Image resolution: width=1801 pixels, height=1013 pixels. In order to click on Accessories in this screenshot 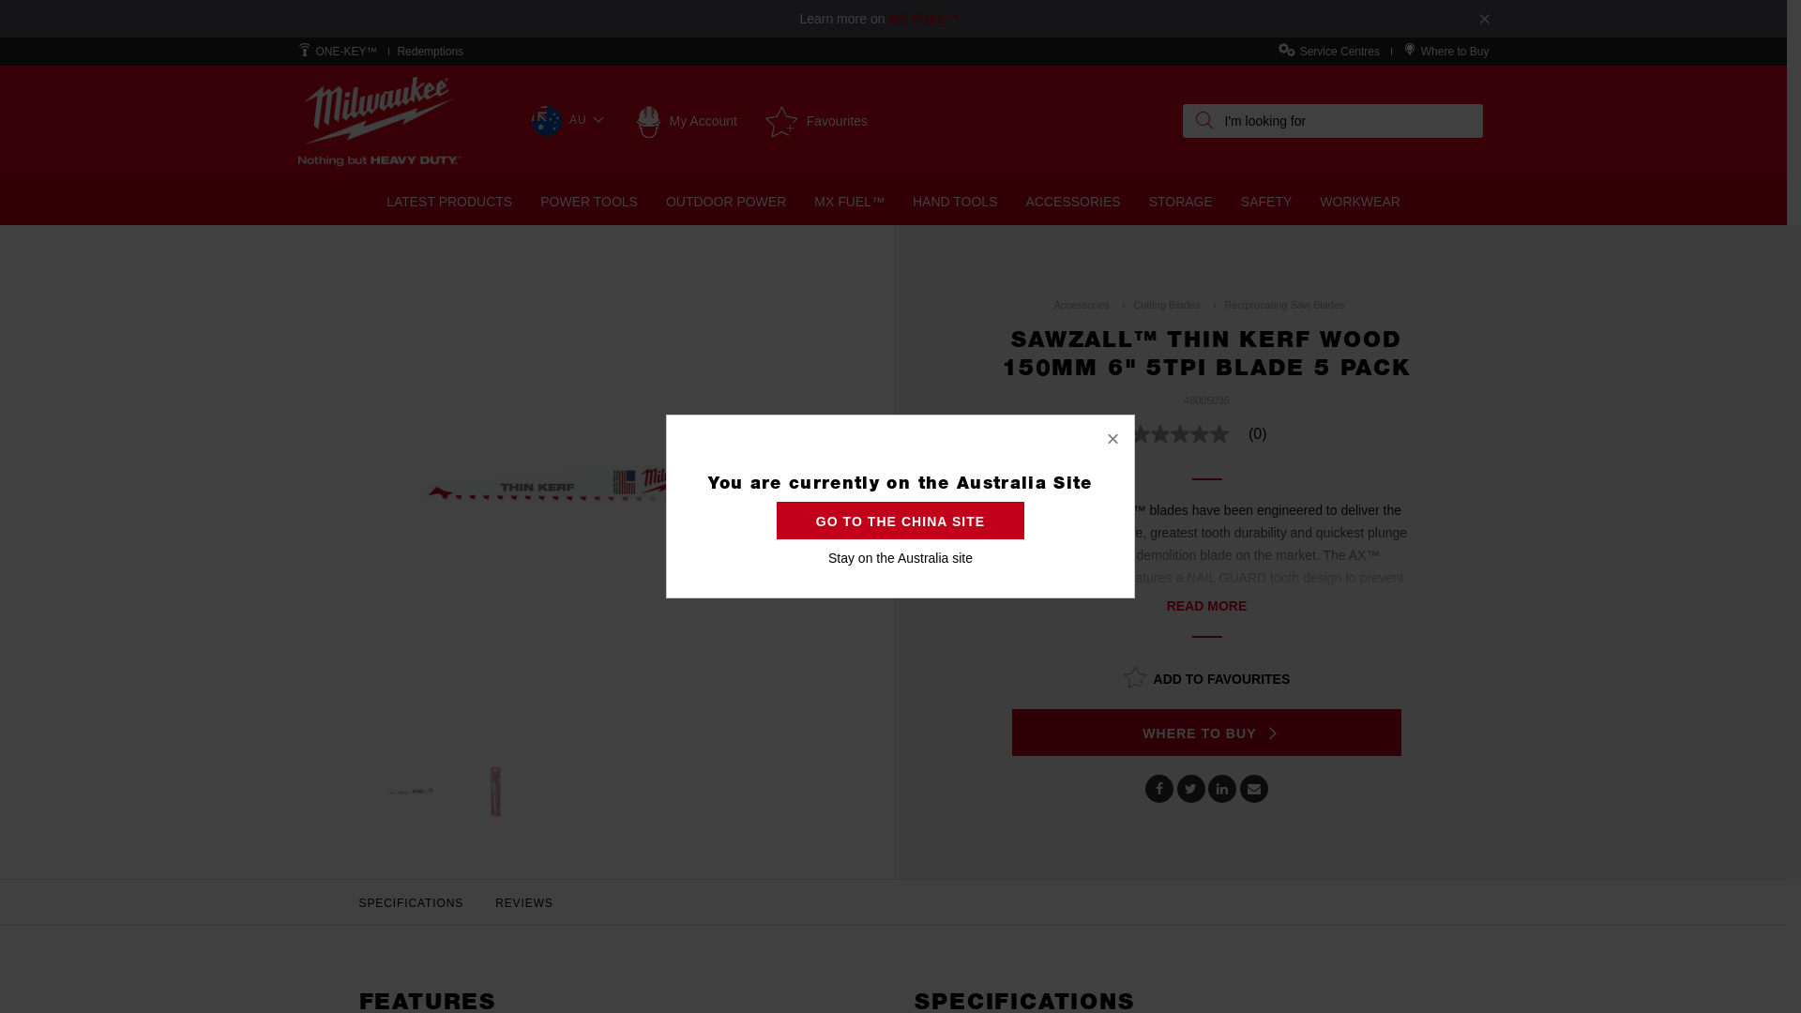, I will do `click(1081, 304)`.